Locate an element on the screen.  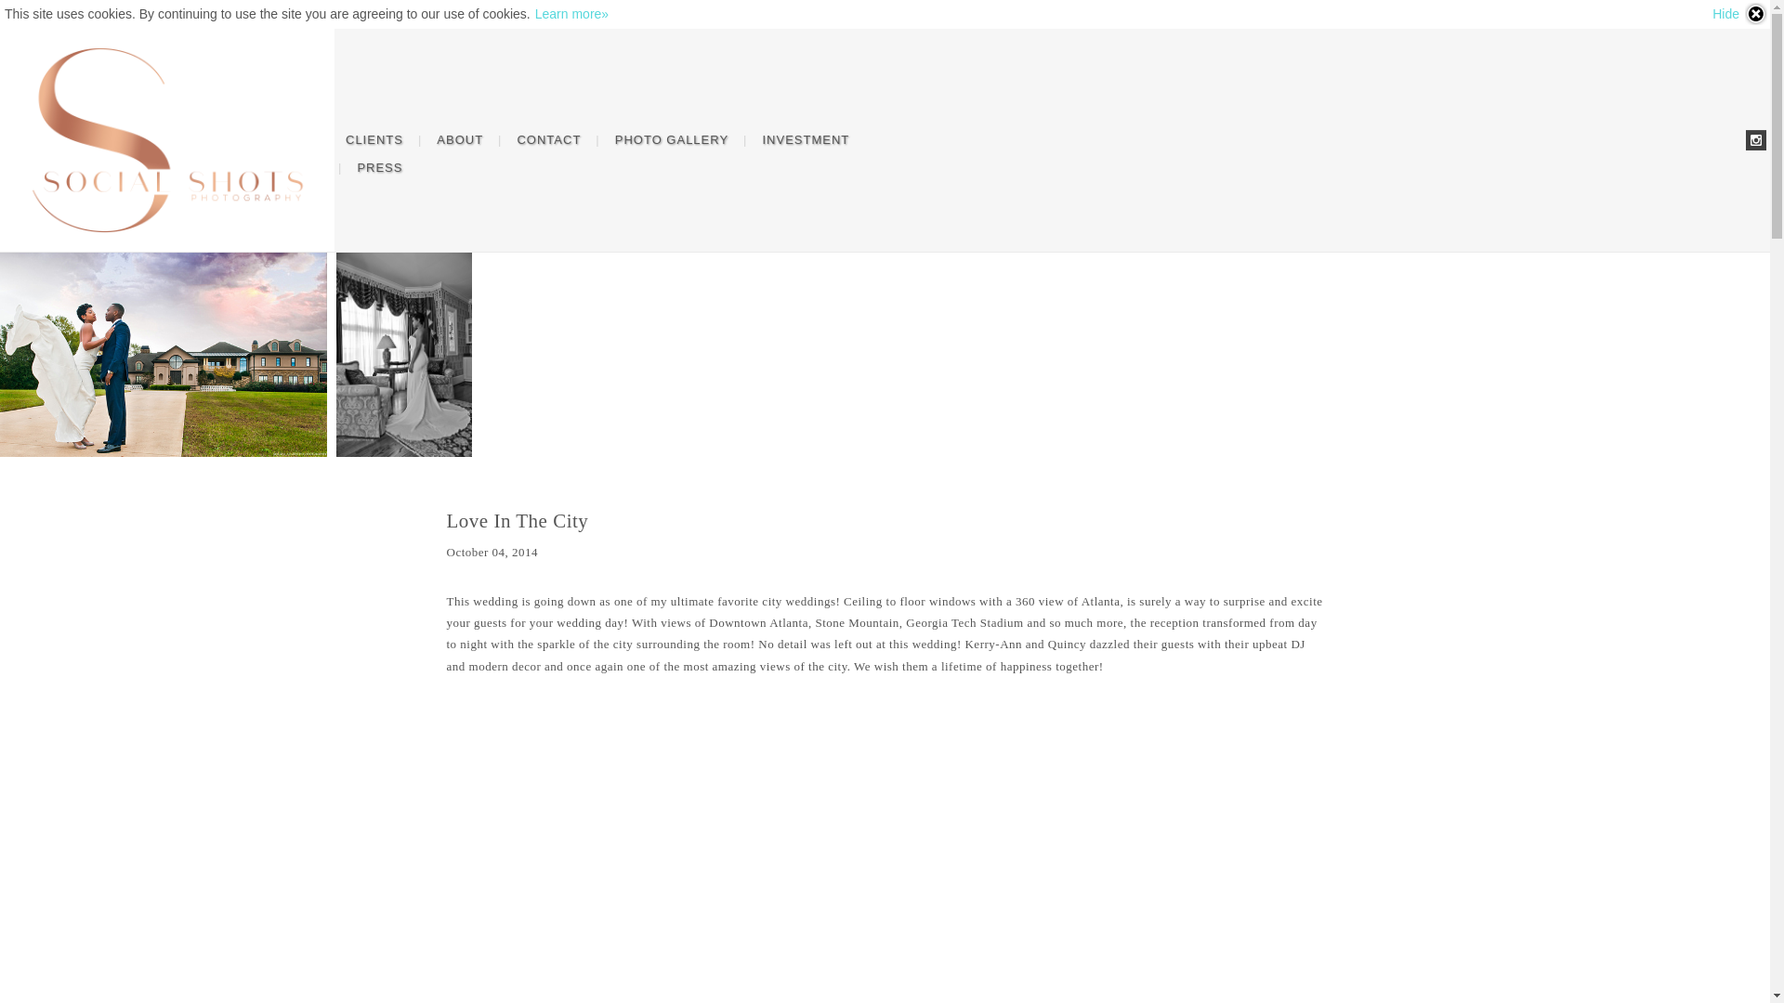
Social Shots Photography is located at coordinates (167, 140).